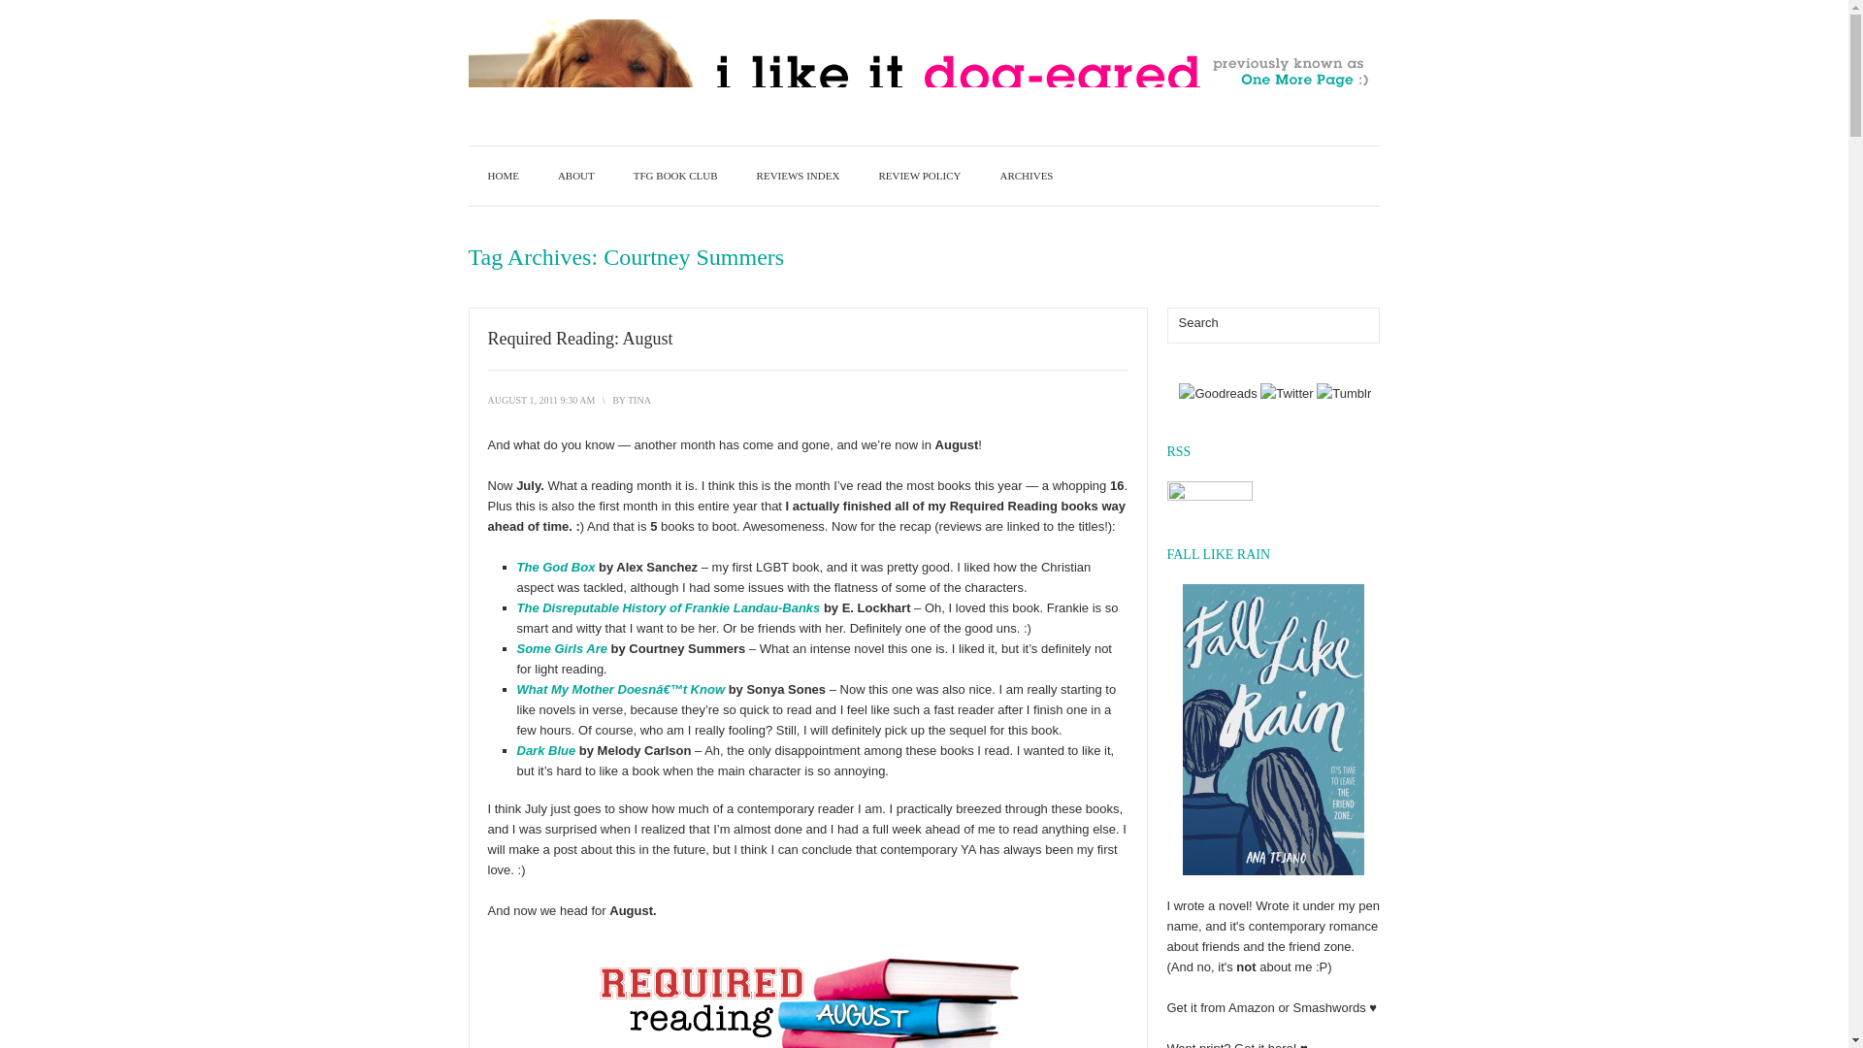  Describe the element at coordinates (1026, 176) in the screenshot. I see `ARCHIVES` at that location.